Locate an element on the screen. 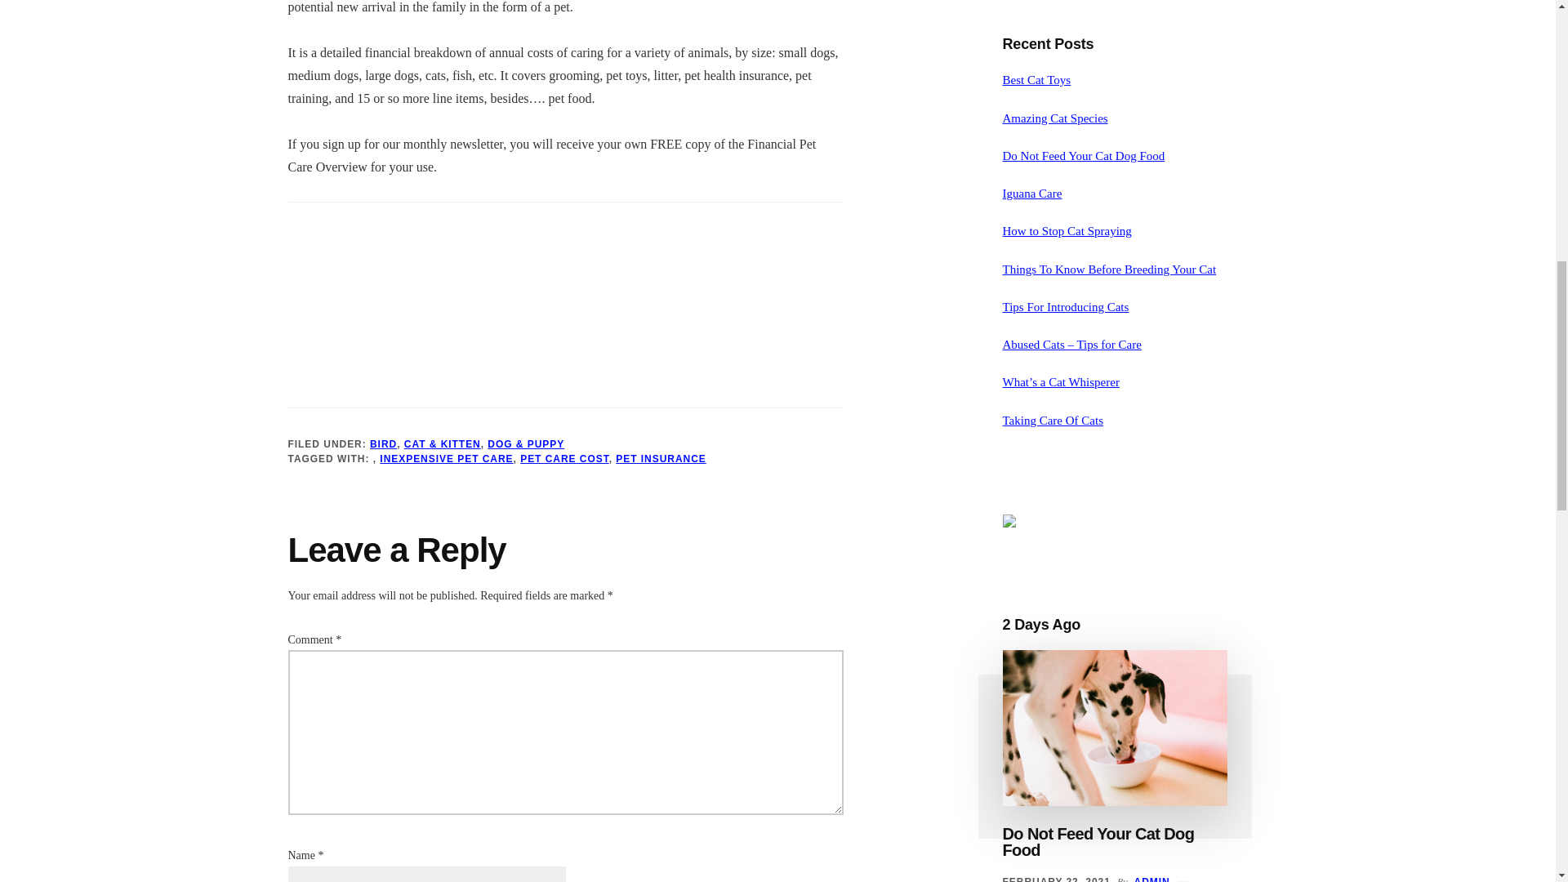  Iguana Care is located at coordinates (1032, 193).